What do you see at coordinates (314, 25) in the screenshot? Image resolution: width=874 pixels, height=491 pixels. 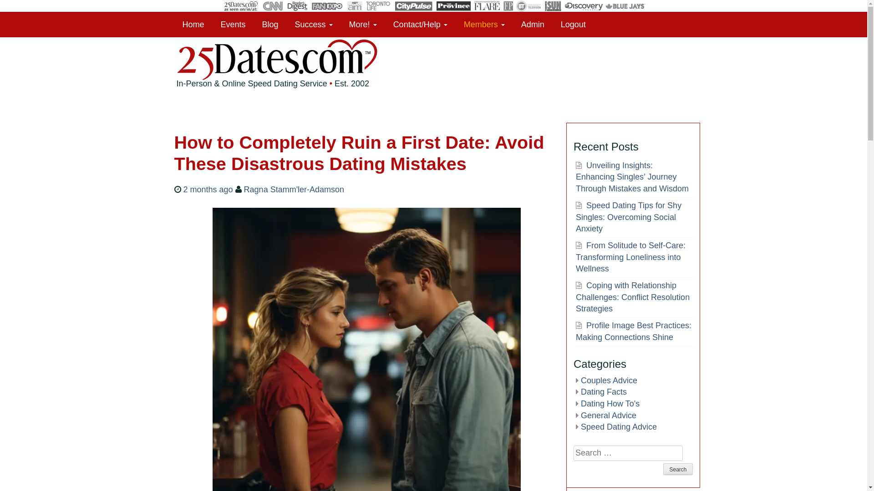 I see `Success` at bounding box center [314, 25].